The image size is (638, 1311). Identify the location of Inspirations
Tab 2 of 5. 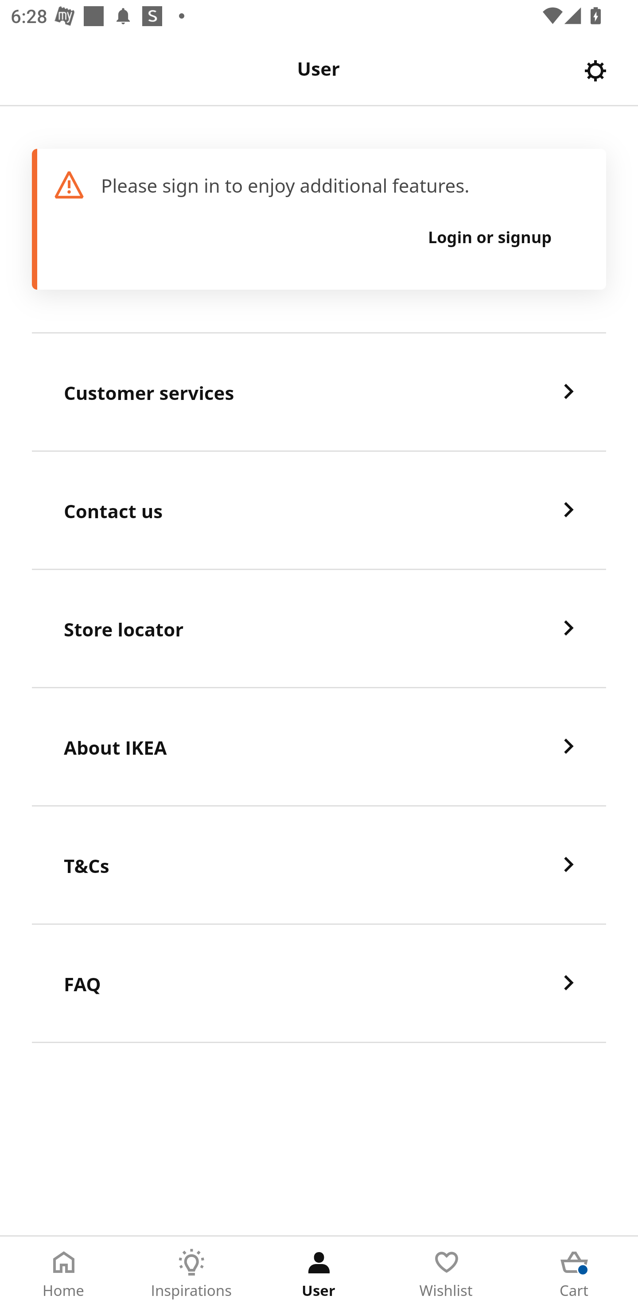
(191, 1274).